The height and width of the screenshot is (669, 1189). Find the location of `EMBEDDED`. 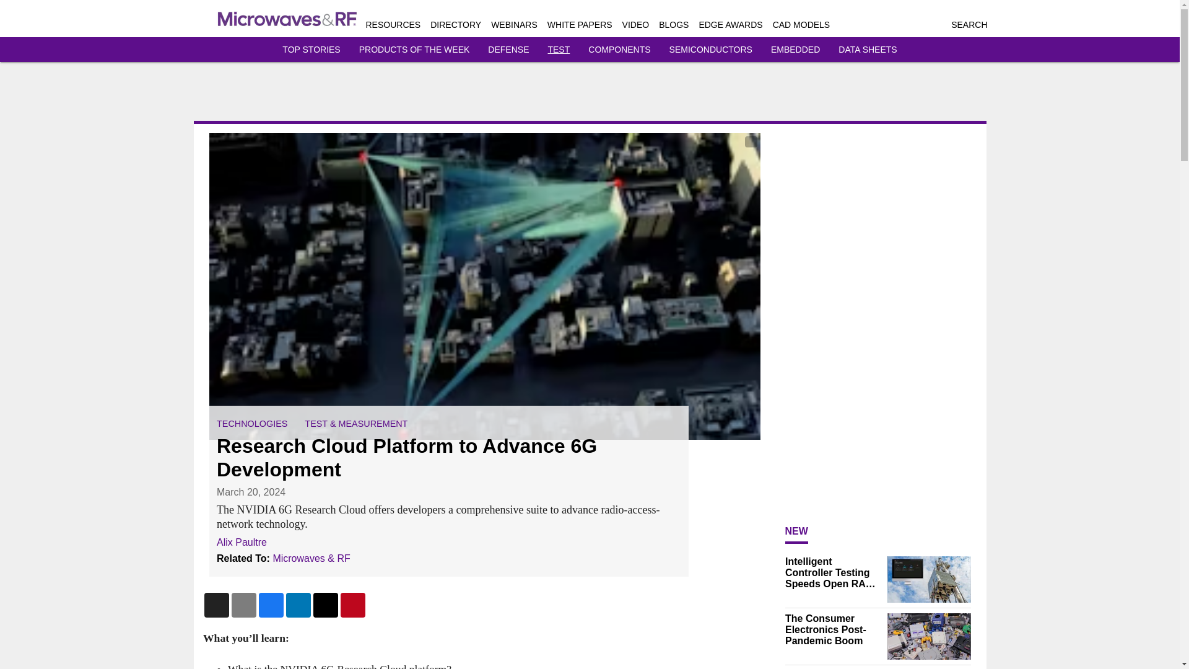

EMBEDDED is located at coordinates (795, 50).